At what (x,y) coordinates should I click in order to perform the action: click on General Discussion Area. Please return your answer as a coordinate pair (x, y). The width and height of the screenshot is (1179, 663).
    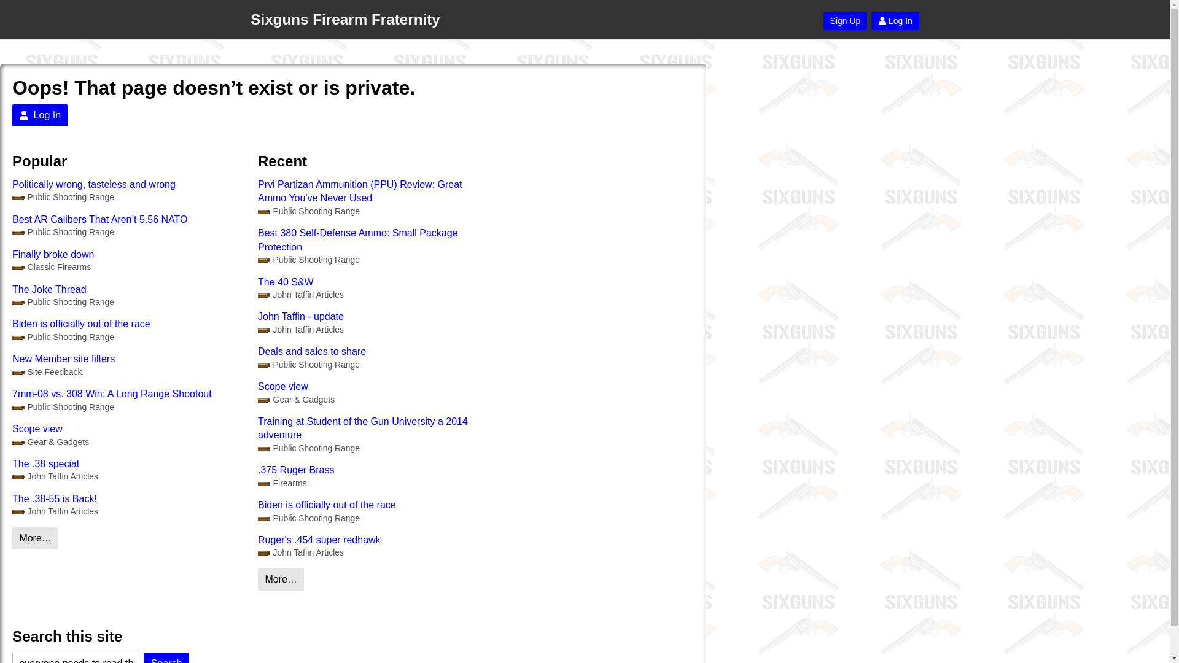
    Looking at the image, I should click on (63, 338).